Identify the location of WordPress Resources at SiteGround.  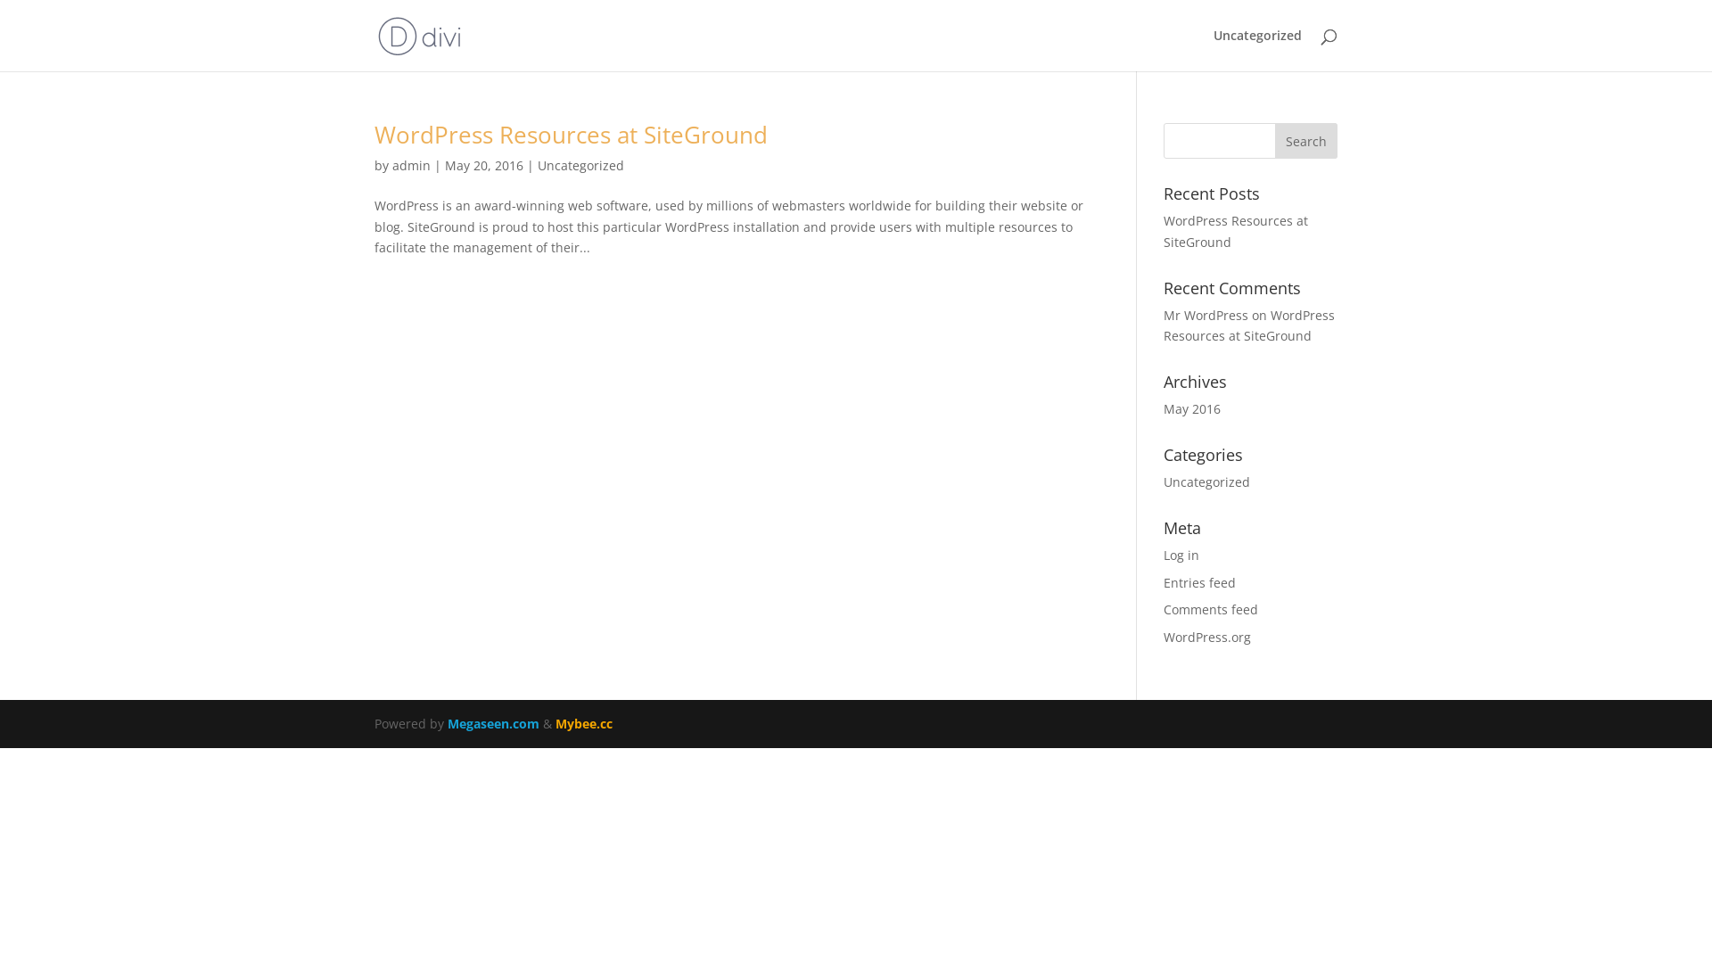
(1249, 326).